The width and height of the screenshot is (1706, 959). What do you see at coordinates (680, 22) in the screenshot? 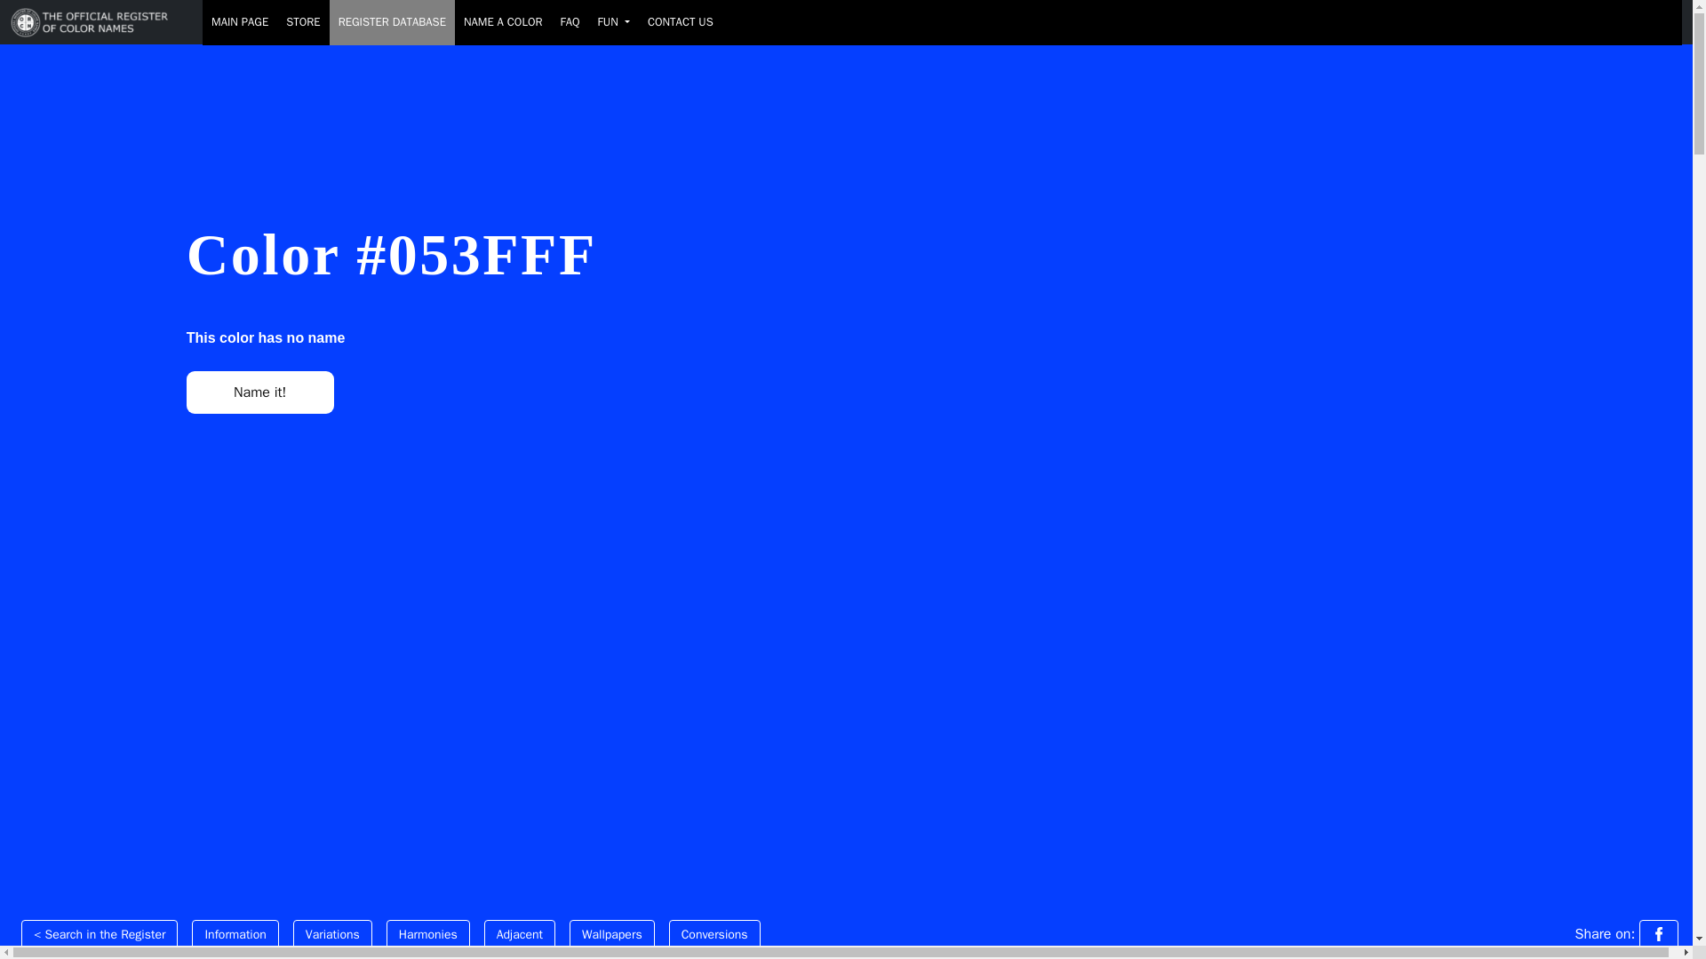
I see `CONTACT US` at bounding box center [680, 22].